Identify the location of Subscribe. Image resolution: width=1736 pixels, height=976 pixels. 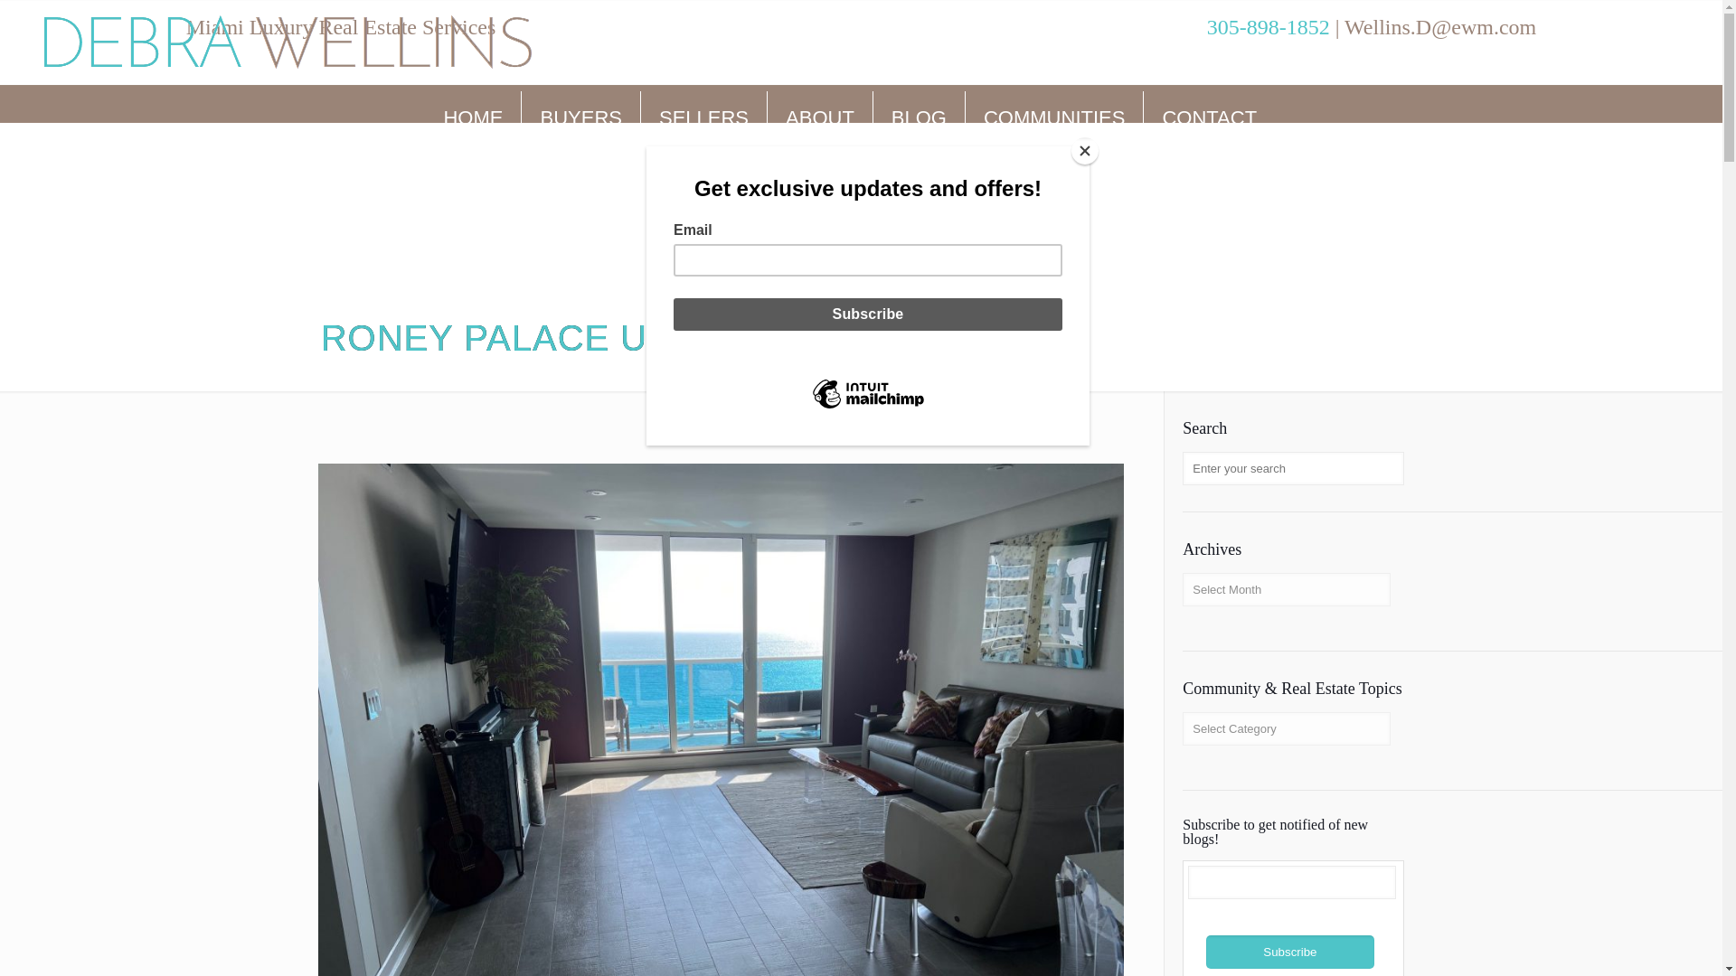
(1290, 952).